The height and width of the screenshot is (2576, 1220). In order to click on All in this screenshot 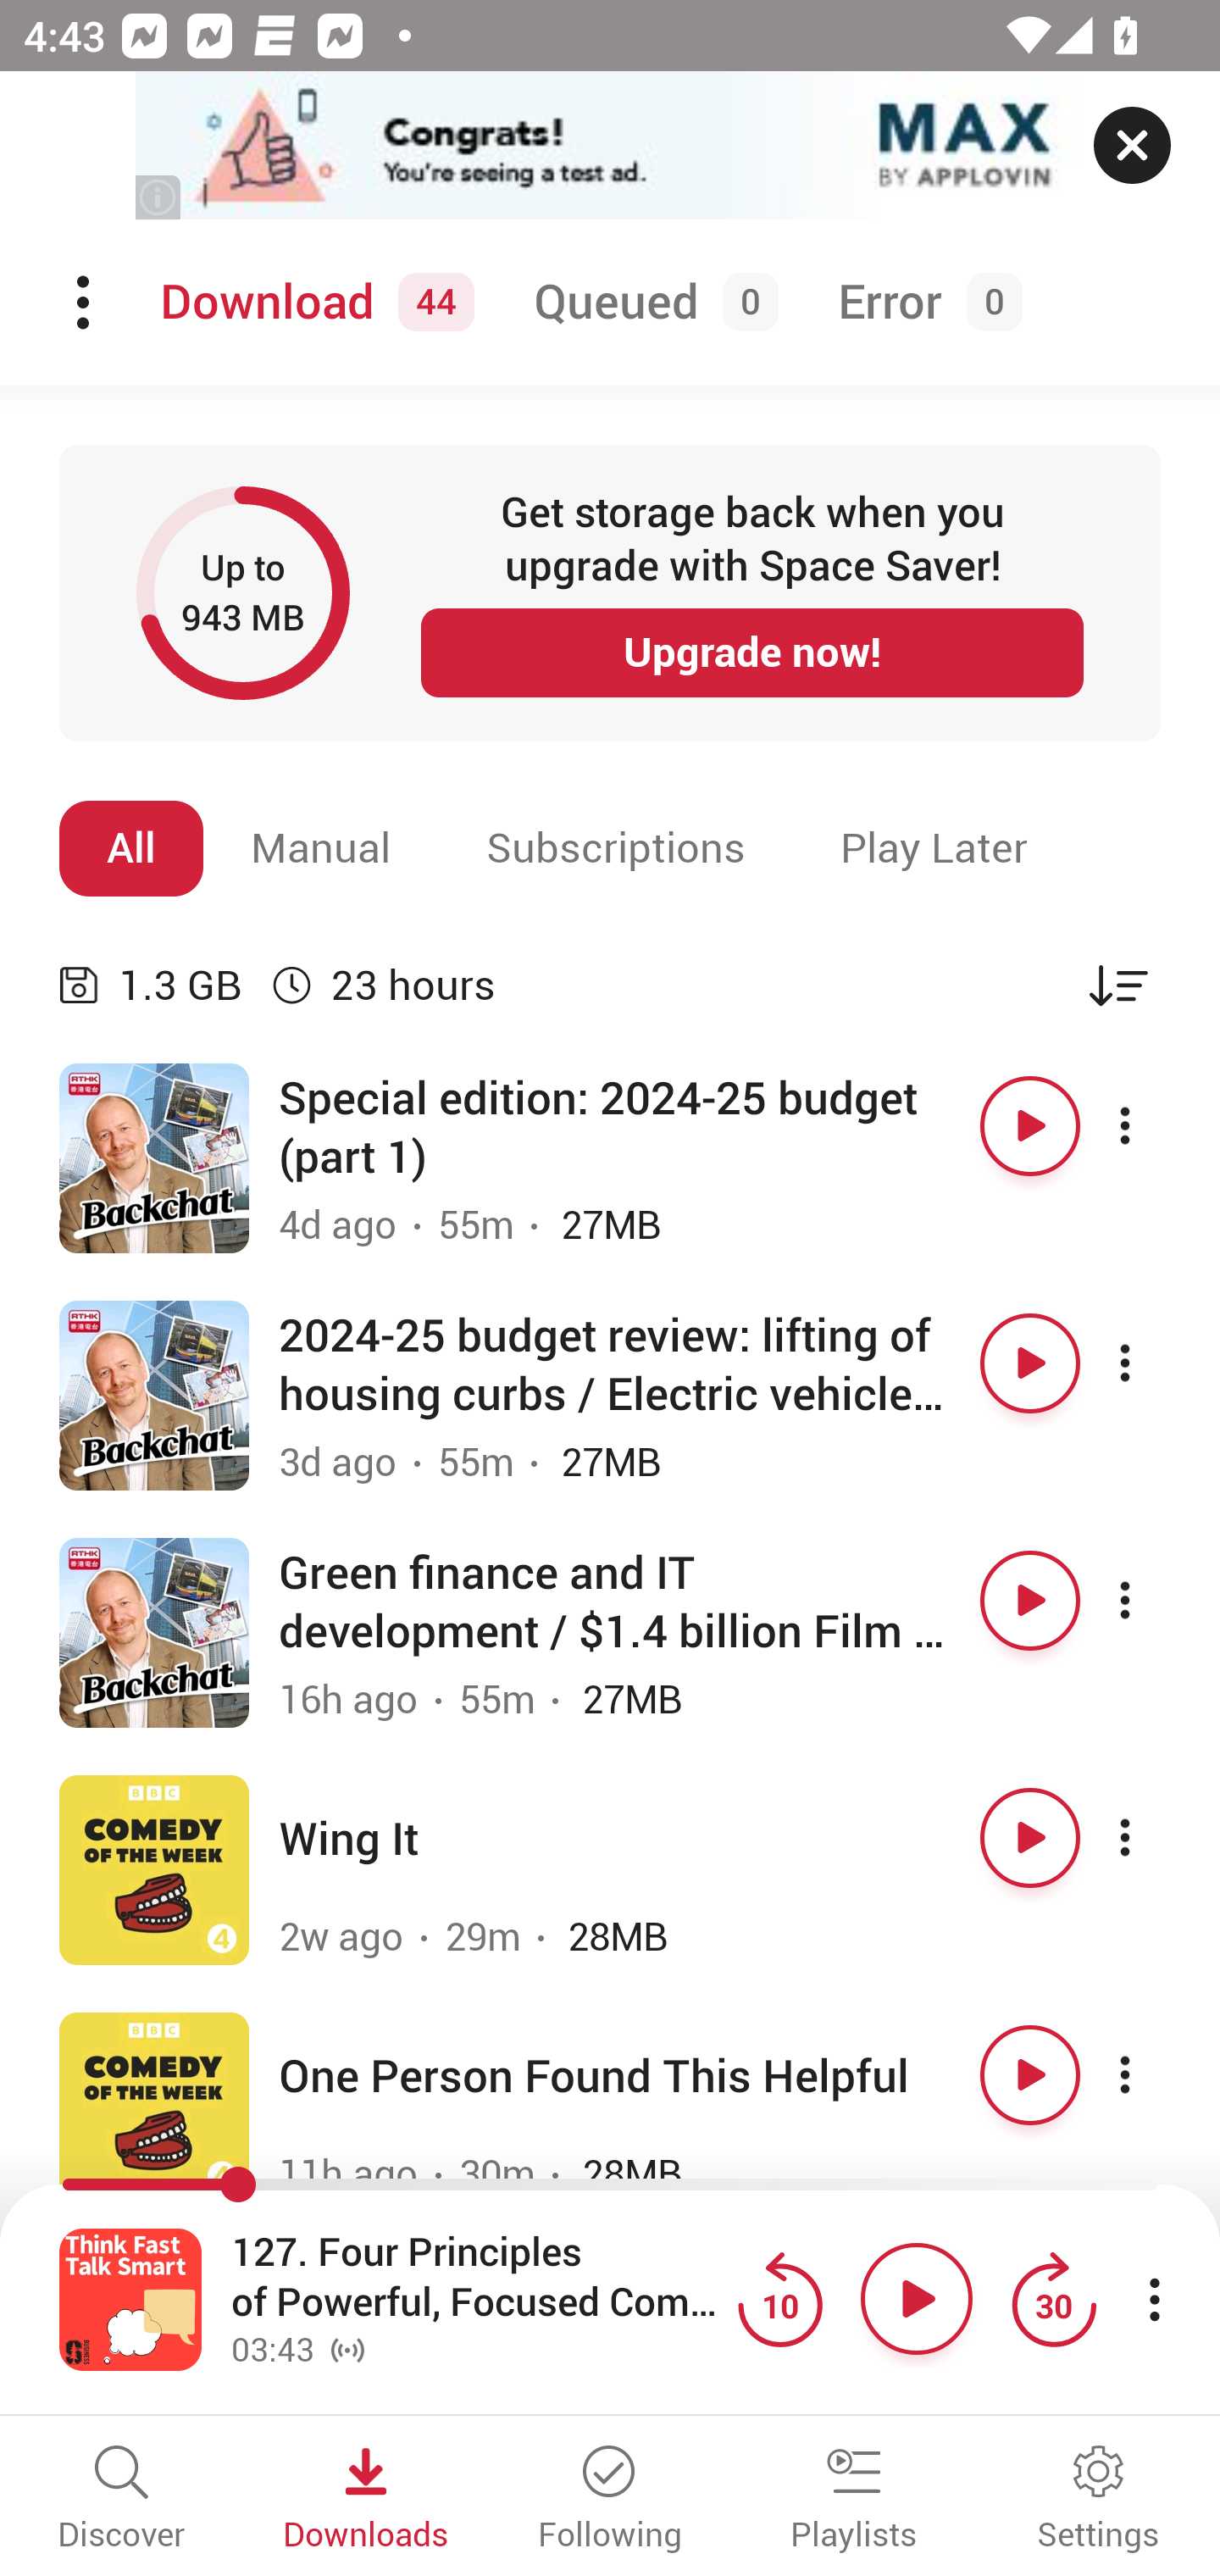, I will do `click(131, 848)`.